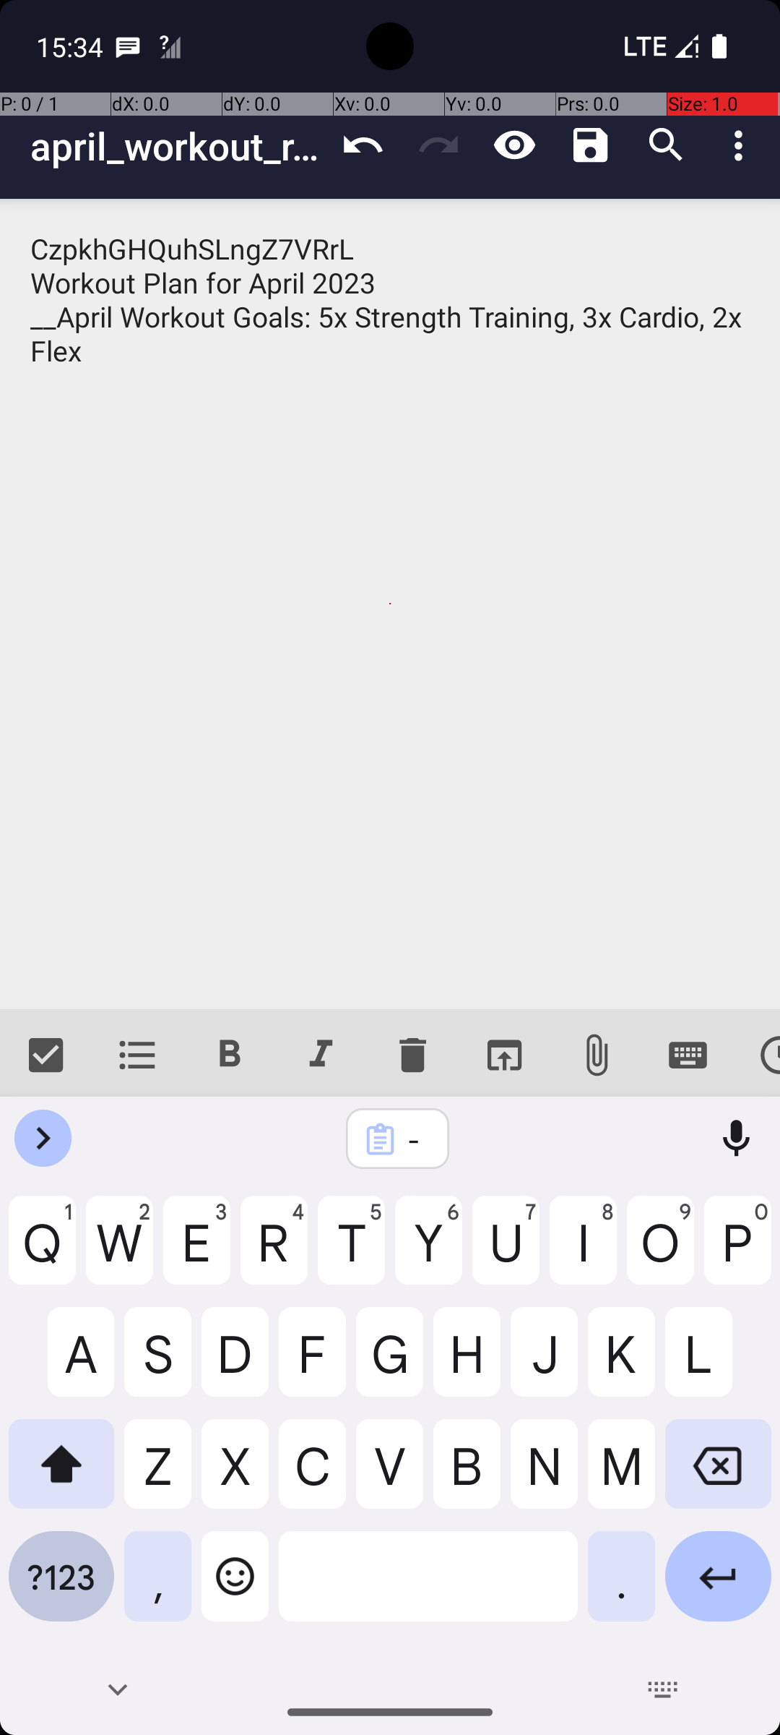 The width and height of the screenshot is (780, 1735). Describe the element at coordinates (178, 146) in the screenshot. I see `april_workout_routine_2023_01_01` at that location.